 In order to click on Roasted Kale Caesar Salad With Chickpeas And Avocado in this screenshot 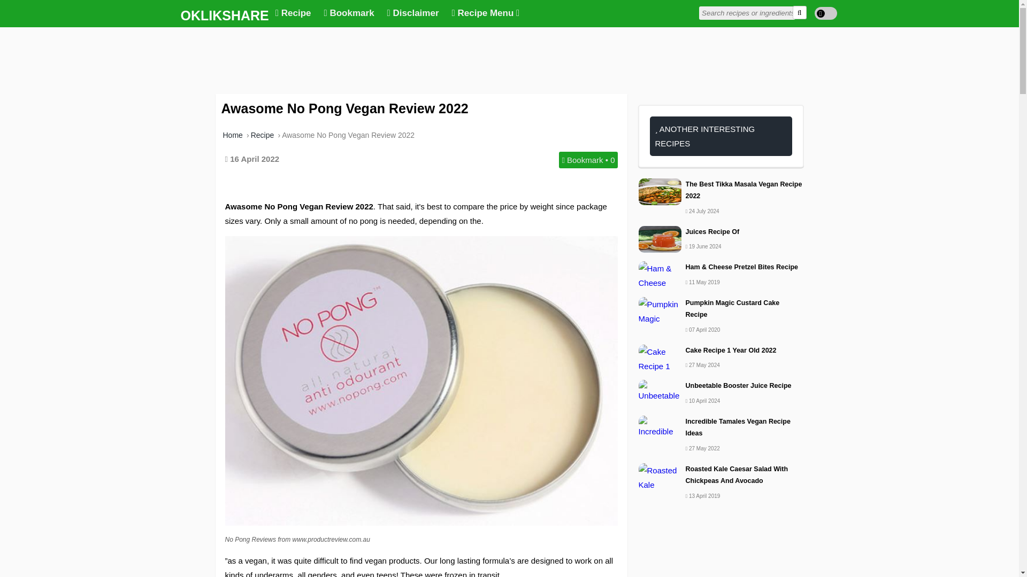, I will do `click(721, 475)`.